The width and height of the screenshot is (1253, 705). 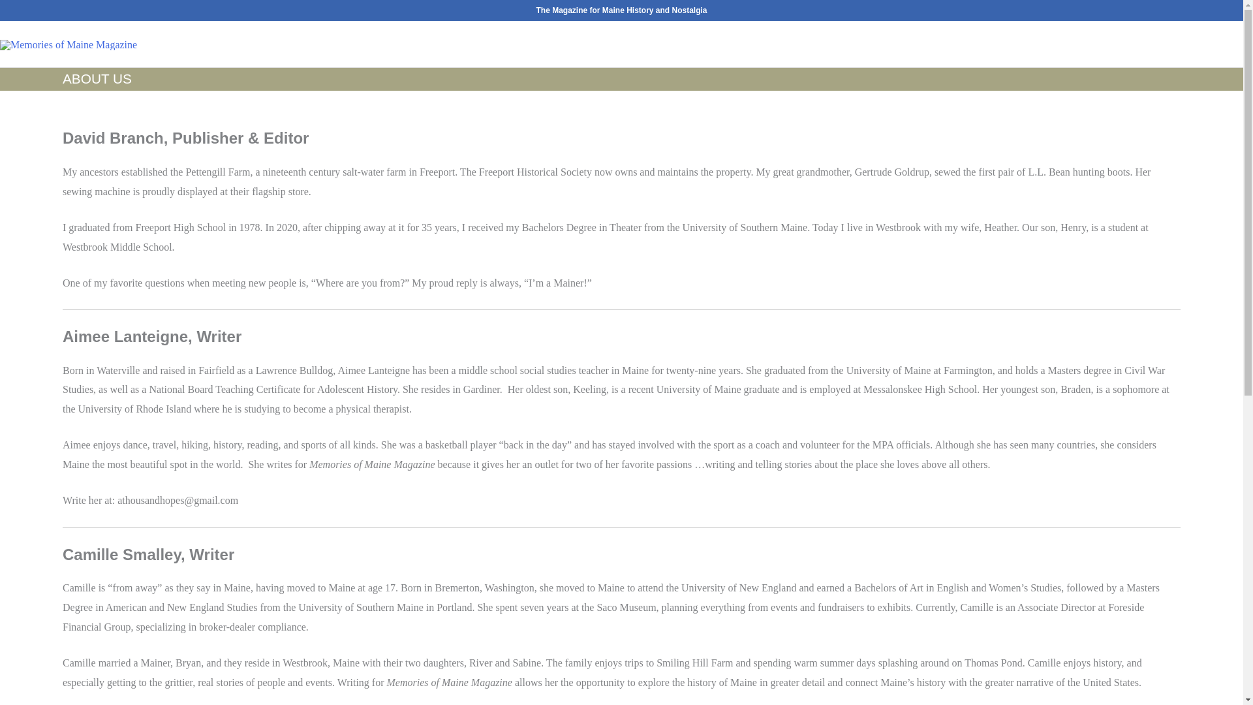 What do you see at coordinates (1150, 44) in the screenshot?
I see `Contact` at bounding box center [1150, 44].